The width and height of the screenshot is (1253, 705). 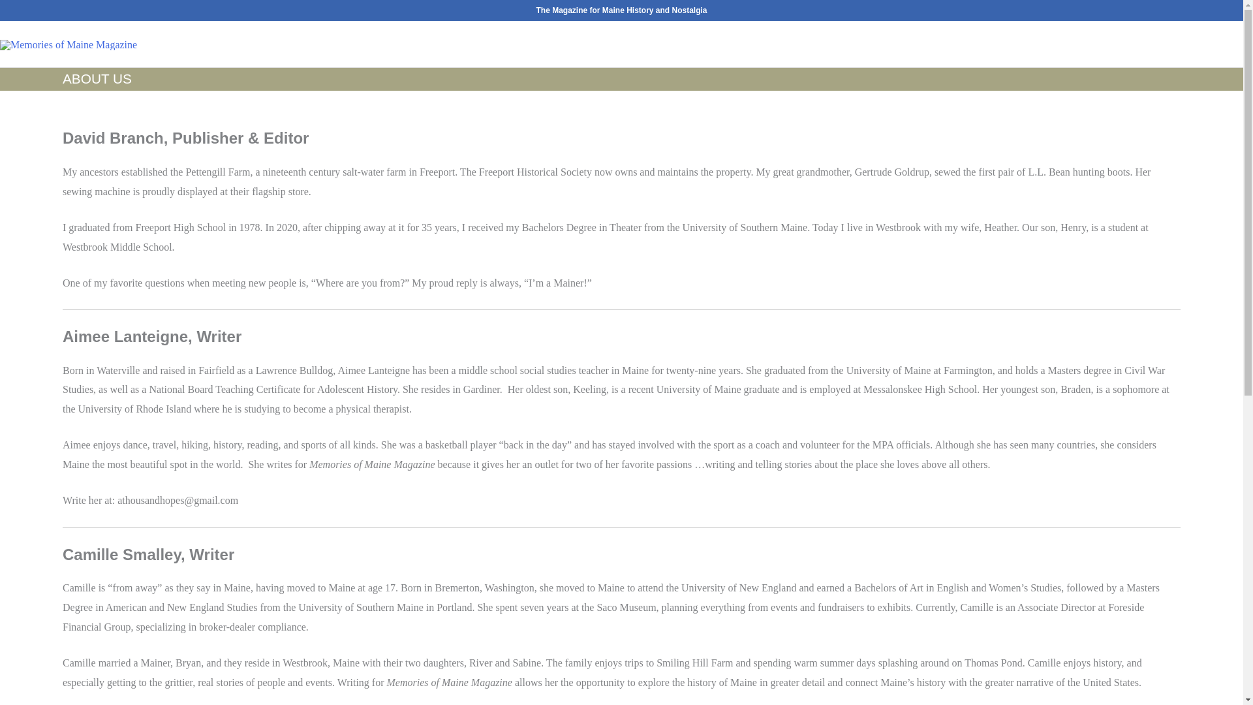 What do you see at coordinates (1150, 44) in the screenshot?
I see `Contact` at bounding box center [1150, 44].